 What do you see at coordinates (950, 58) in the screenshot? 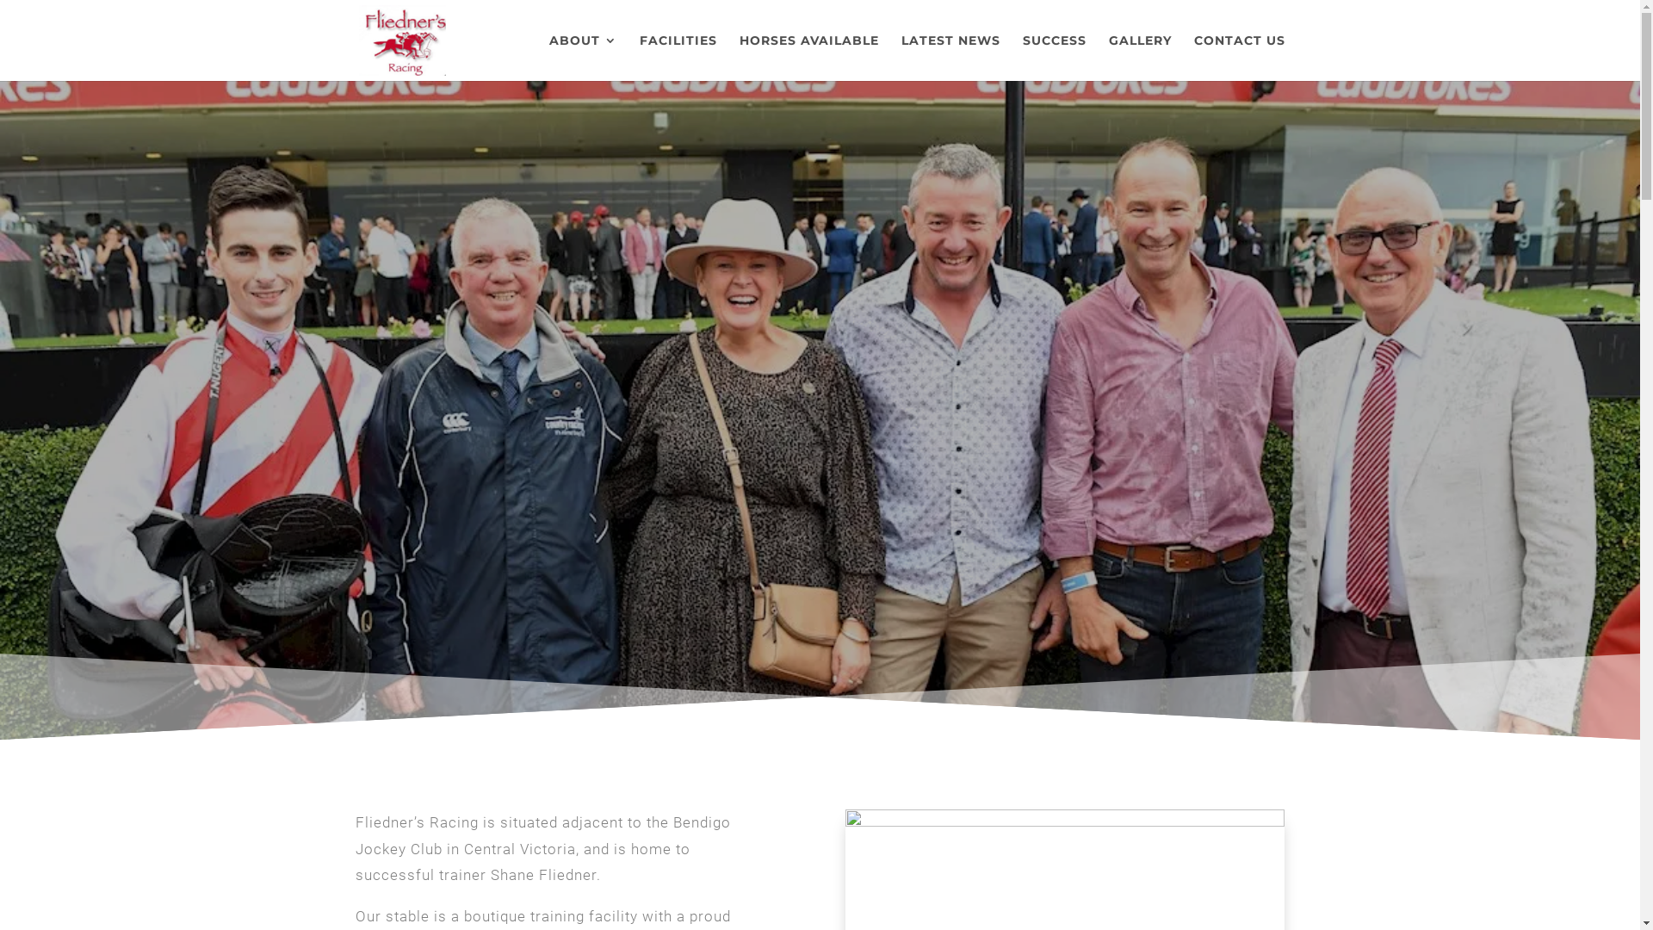
I see `LATEST NEWS` at bounding box center [950, 58].